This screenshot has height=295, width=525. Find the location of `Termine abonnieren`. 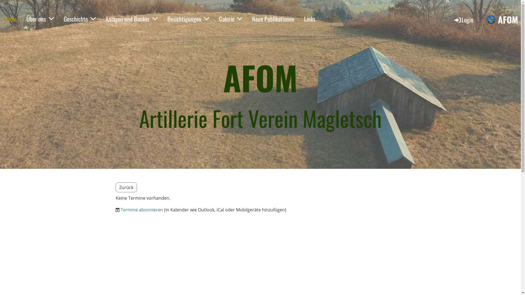

Termine abonnieren is located at coordinates (142, 210).